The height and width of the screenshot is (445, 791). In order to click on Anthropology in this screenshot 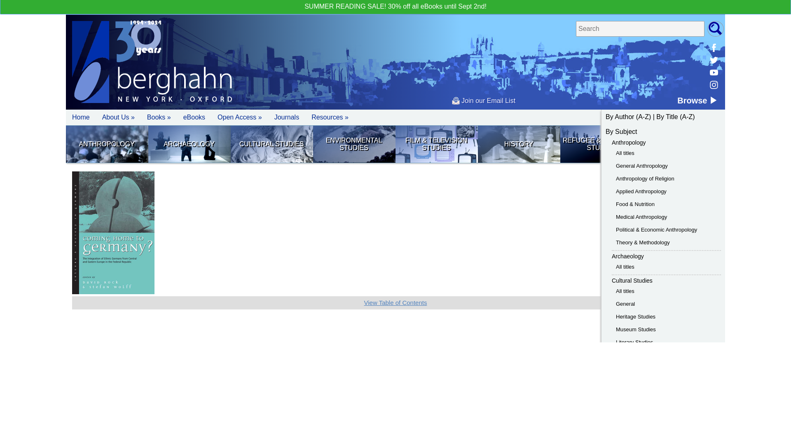, I will do `click(106, 144)`.